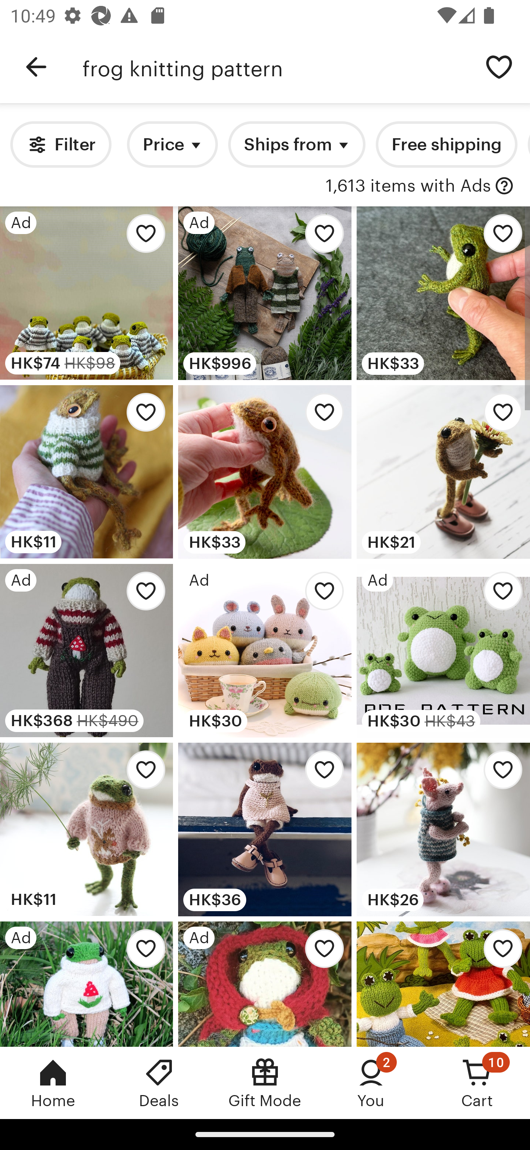 The width and height of the screenshot is (530, 1150). Describe the element at coordinates (297, 144) in the screenshot. I see `Ships from` at that location.